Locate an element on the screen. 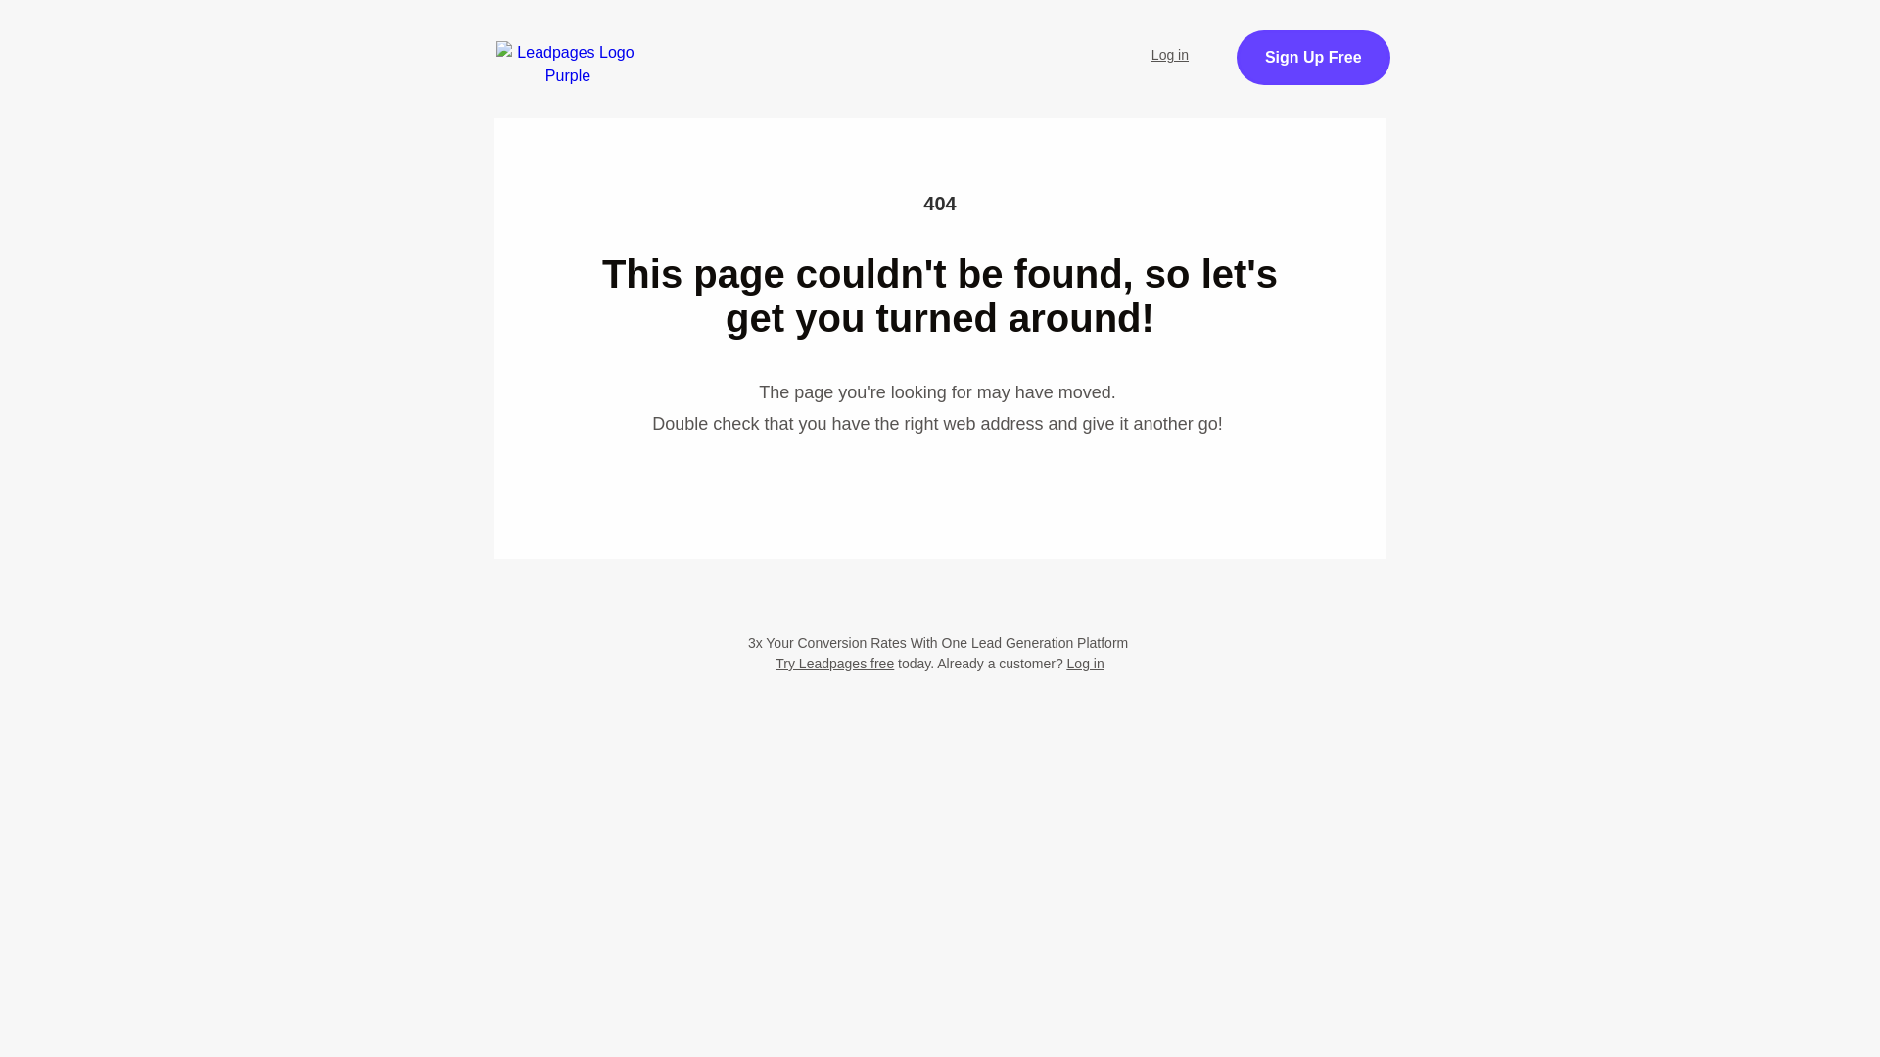 This screenshot has height=1057, width=1880. Sign Up Free is located at coordinates (1314, 58).